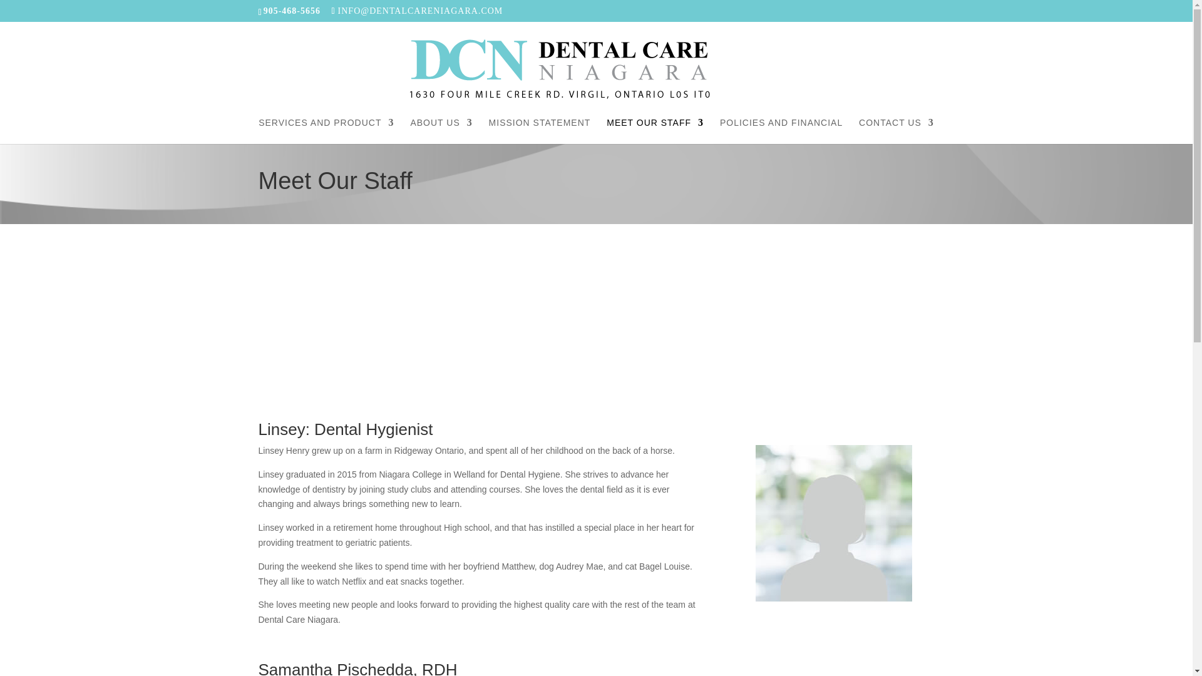  Describe the element at coordinates (834, 523) in the screenshot. I see `PLACEd-1` at that location.